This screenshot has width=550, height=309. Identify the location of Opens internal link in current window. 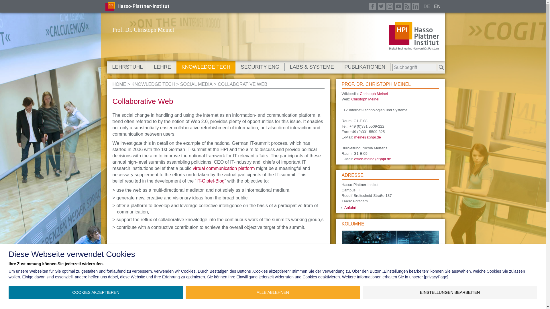
(223, 168).